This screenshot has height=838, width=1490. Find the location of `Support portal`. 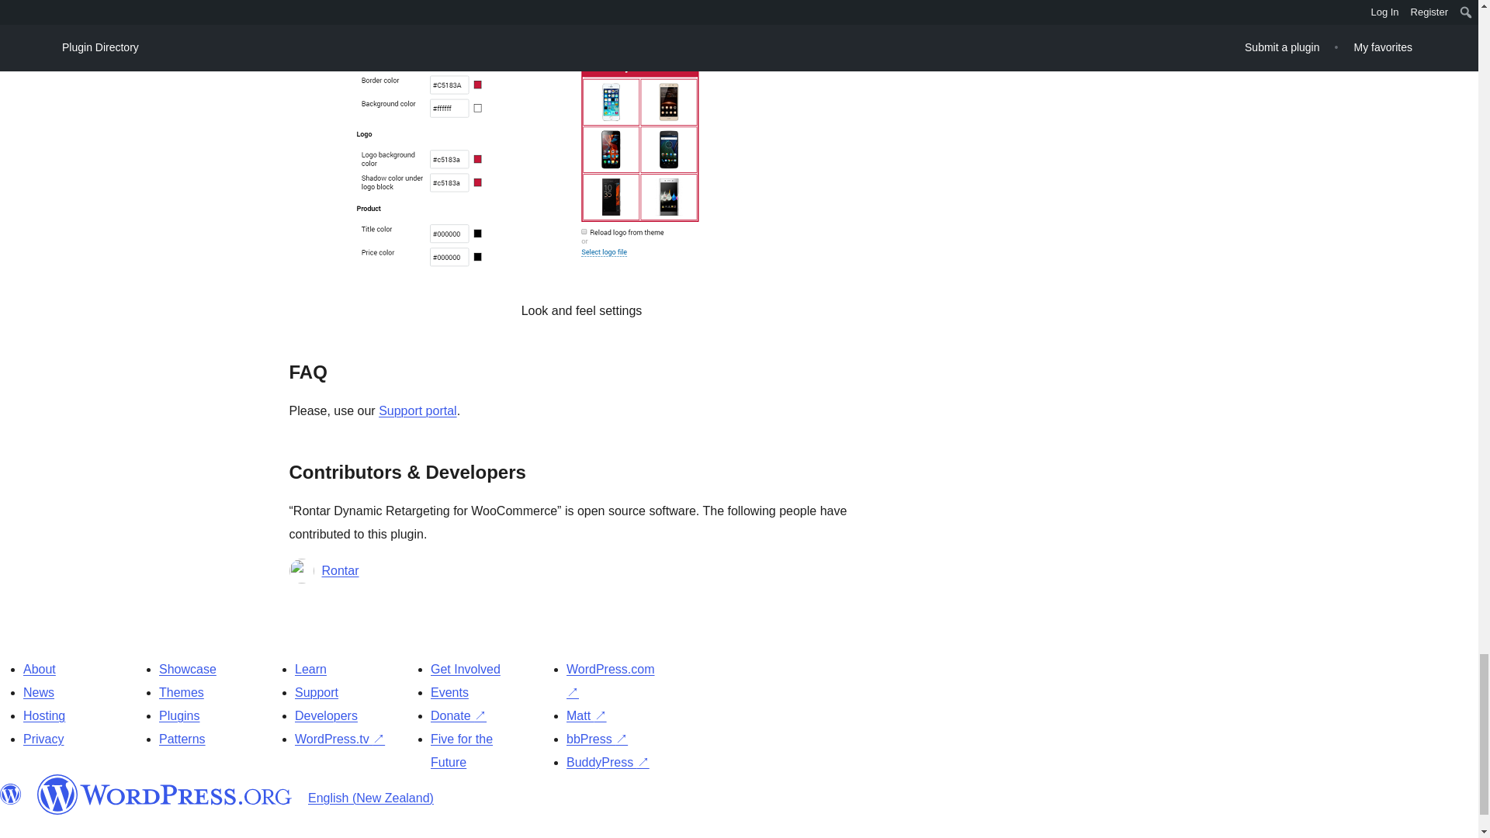

Support portal is located at coordinates (418, 410).